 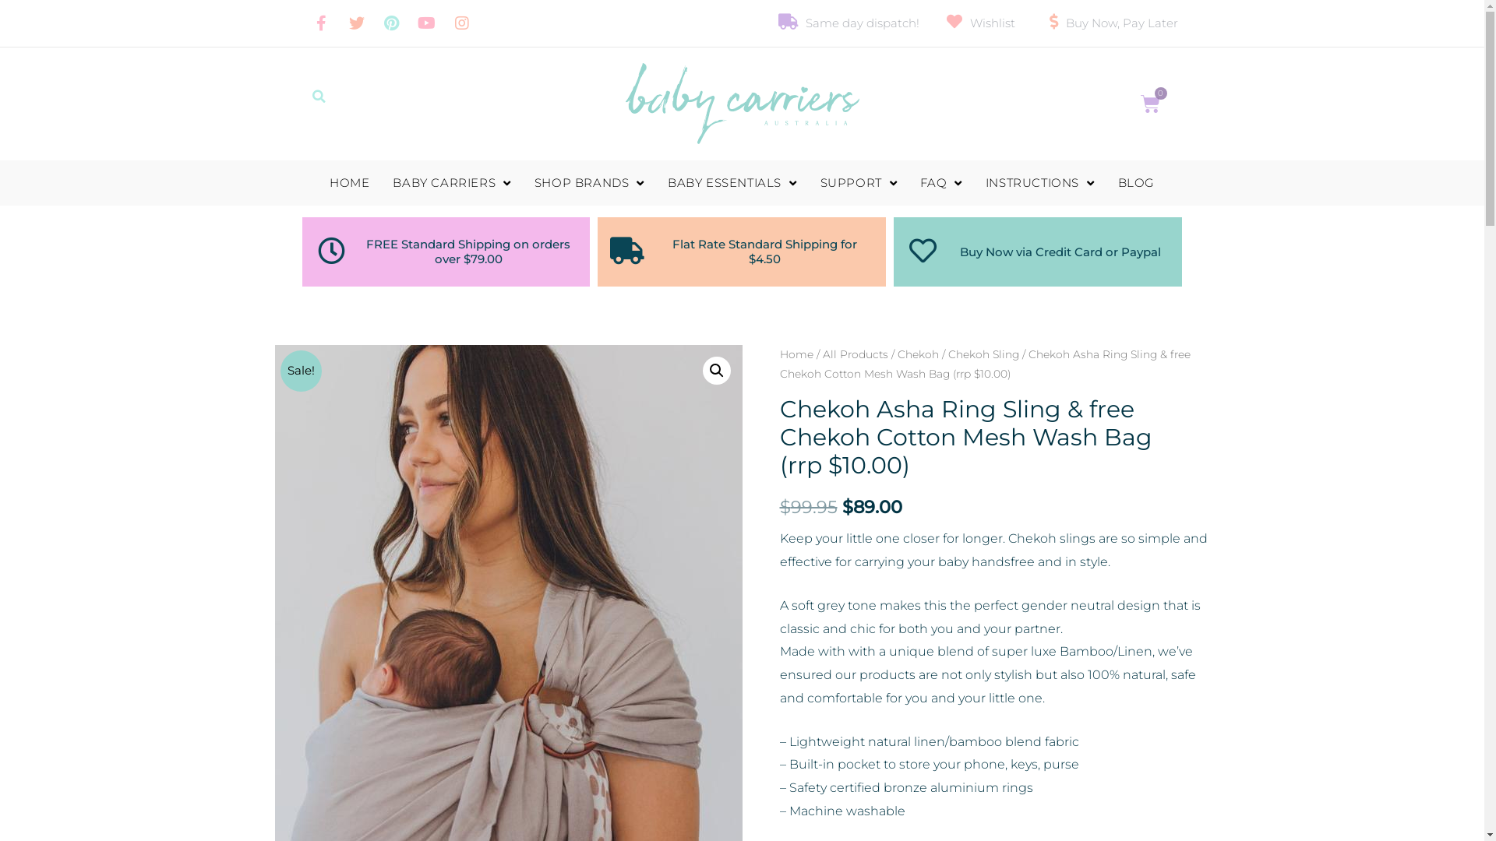 I want to click on BLOG, so click(x=1136, y=183).